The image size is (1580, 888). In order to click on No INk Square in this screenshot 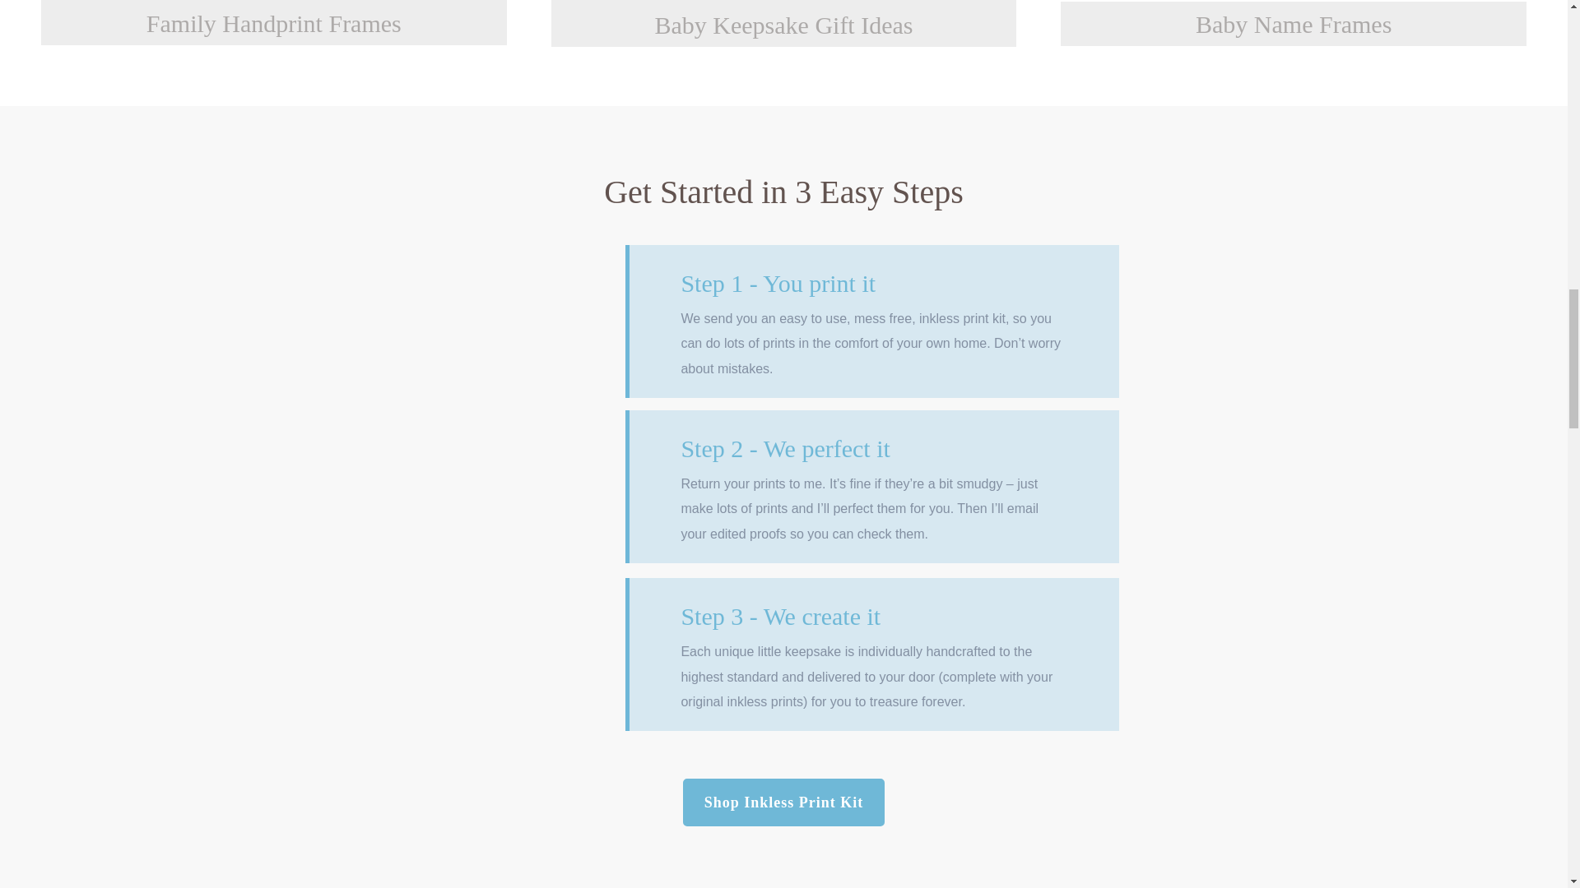, I will do `click(261, 867)`.